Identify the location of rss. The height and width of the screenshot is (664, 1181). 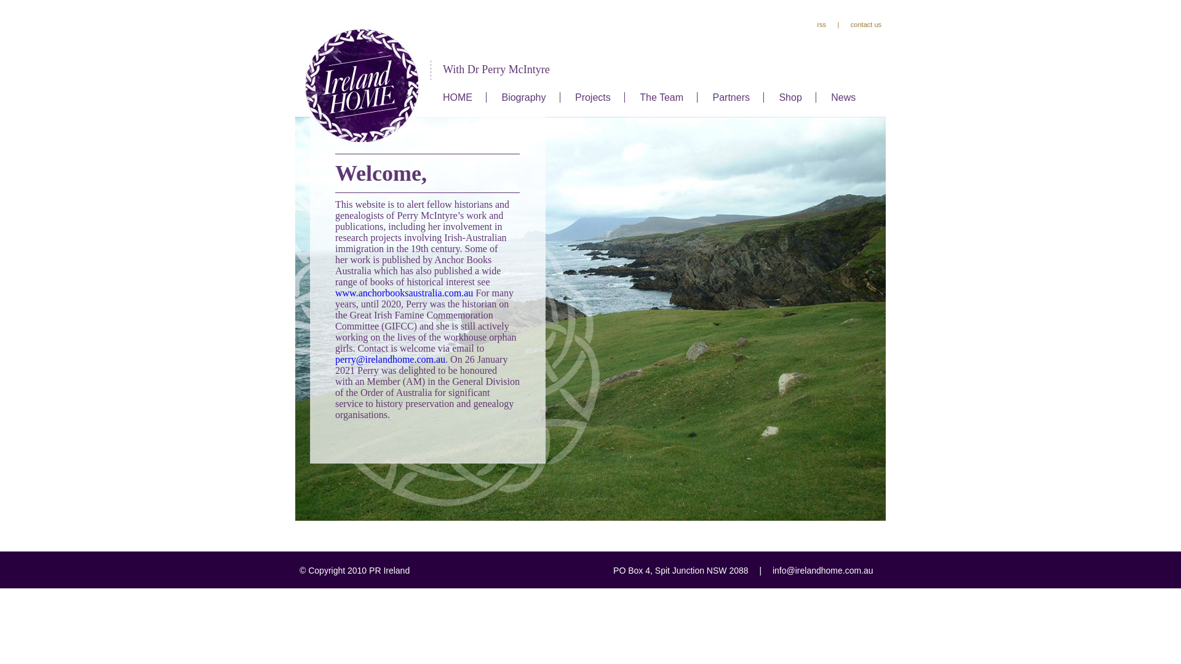
(822, 25).